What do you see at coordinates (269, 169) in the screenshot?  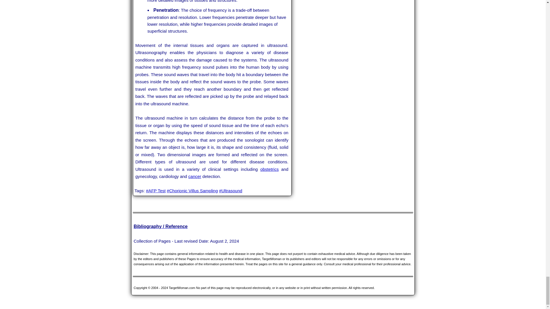 I see `obstetrics` at bounding box center [269, 169].